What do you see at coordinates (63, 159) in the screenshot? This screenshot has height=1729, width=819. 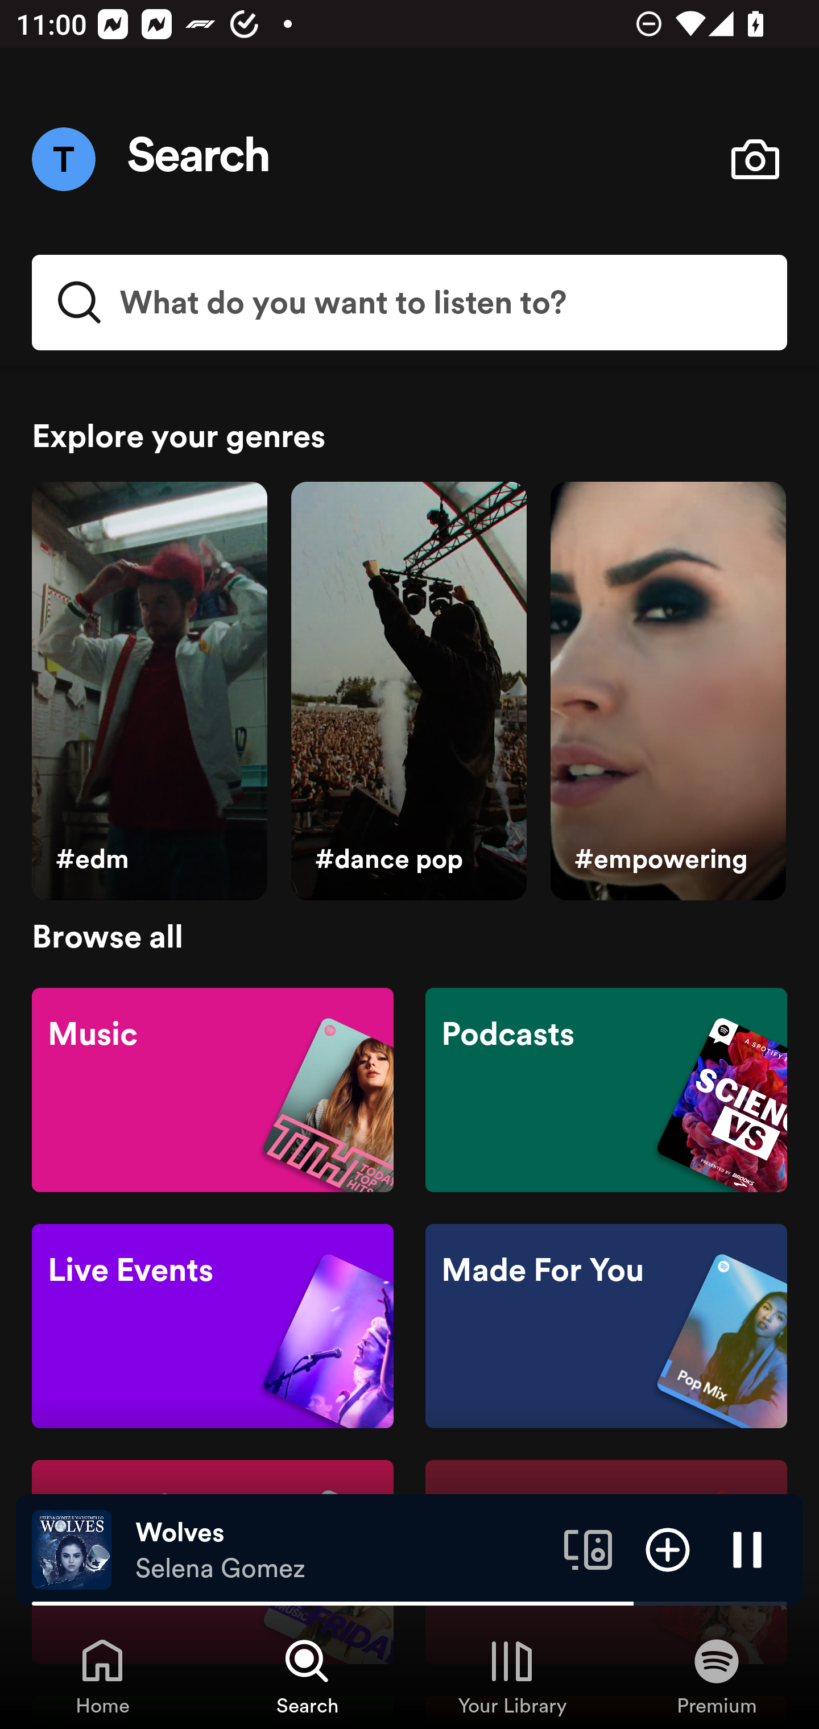 I see `Menu` at bounding box center [63, 159].